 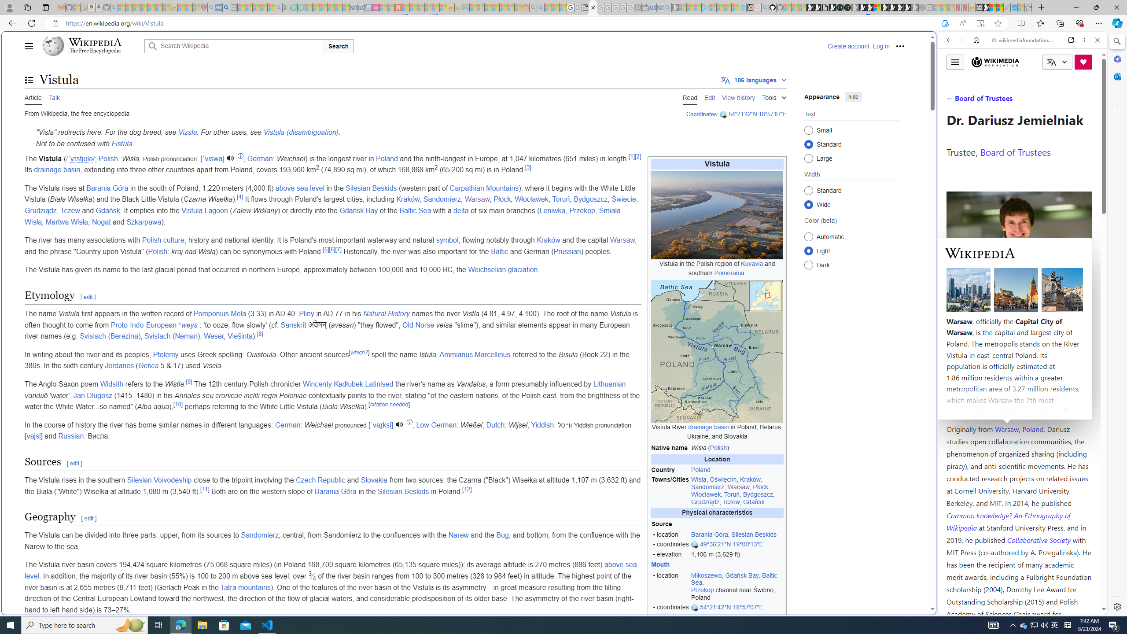 What do you see at coordinates (1087, 101) in the screenshot?
I see `Class: b_serphb` at bounding box center [1087, 101].